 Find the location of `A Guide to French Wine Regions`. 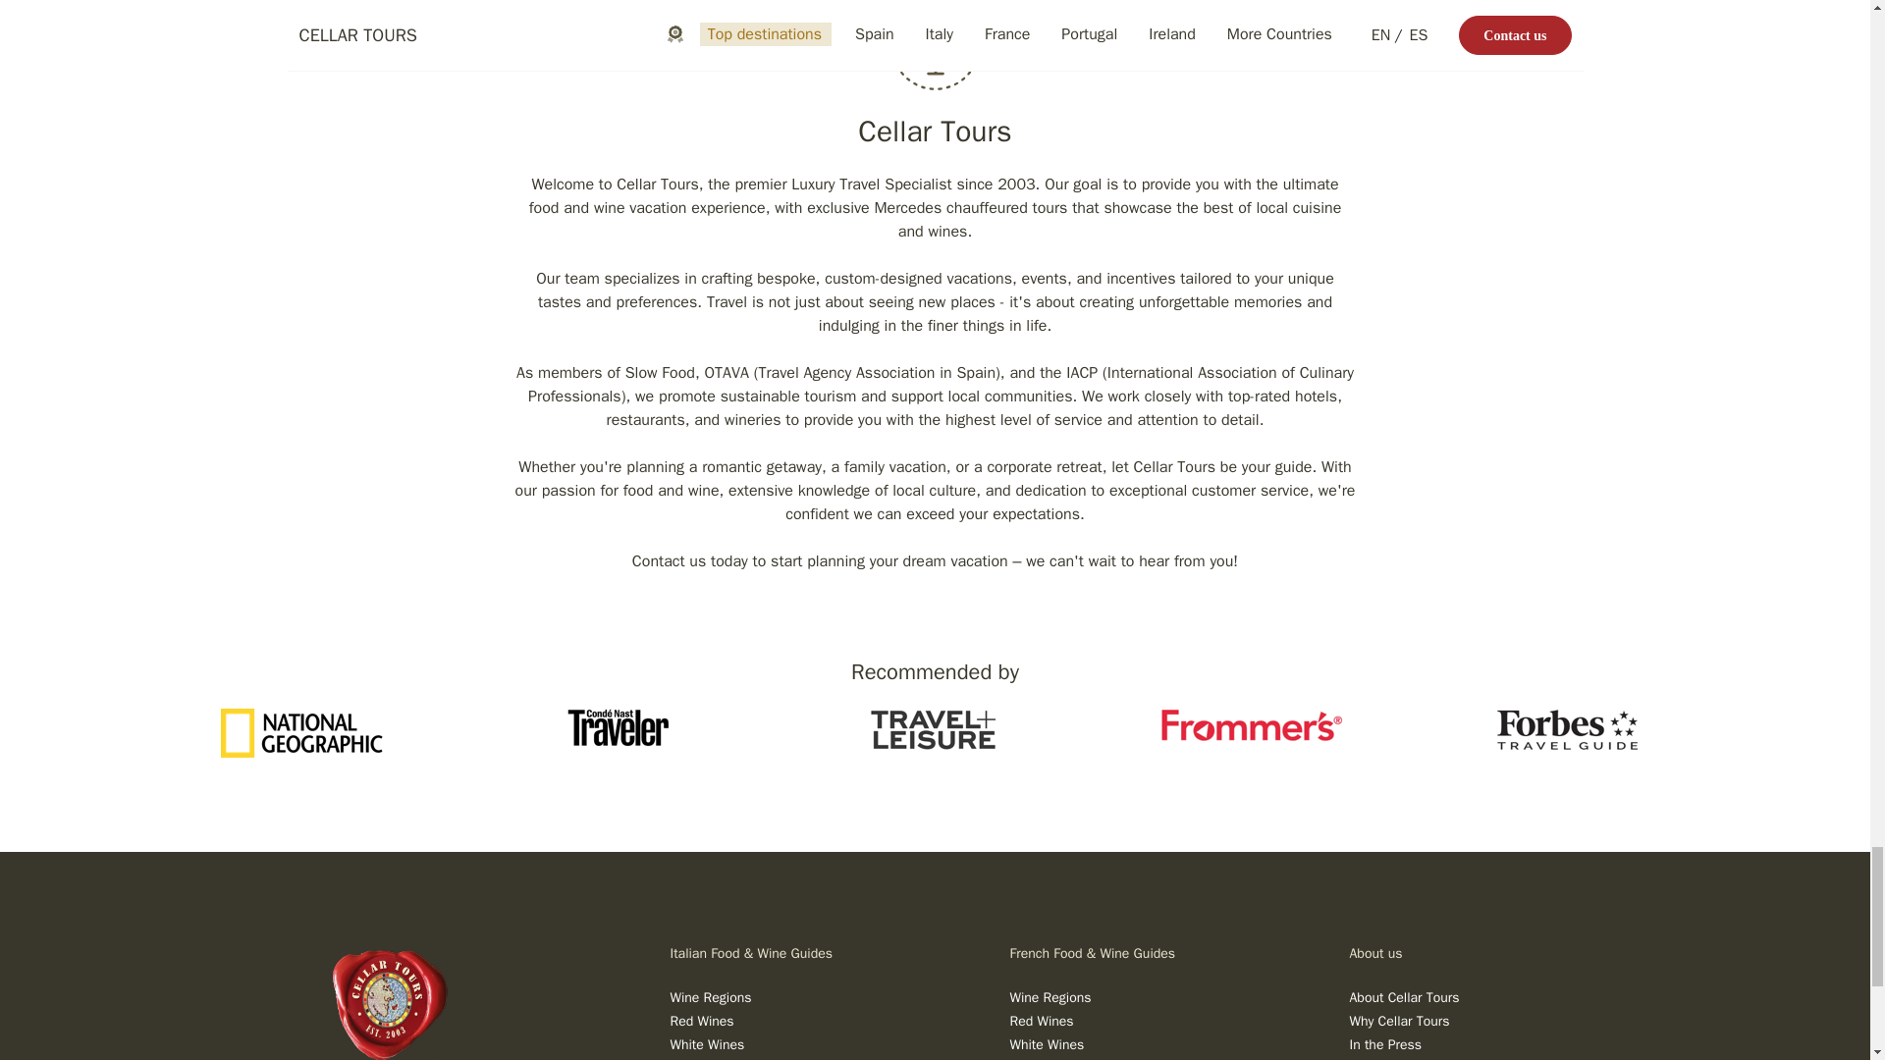

A Guide to French Wine Regions is located at coordinates (1050, 997).